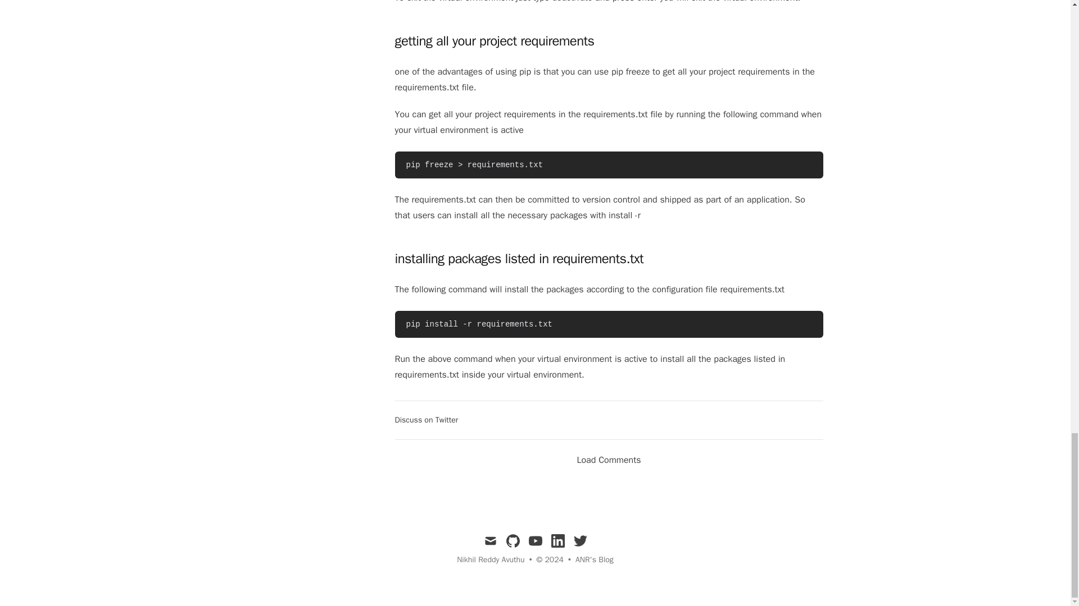 This screenshot has height=606, width=1079. What do you see at coordinates (580, 541) in the screenshot?
I see `twitter` at bounding box center [580, 541].